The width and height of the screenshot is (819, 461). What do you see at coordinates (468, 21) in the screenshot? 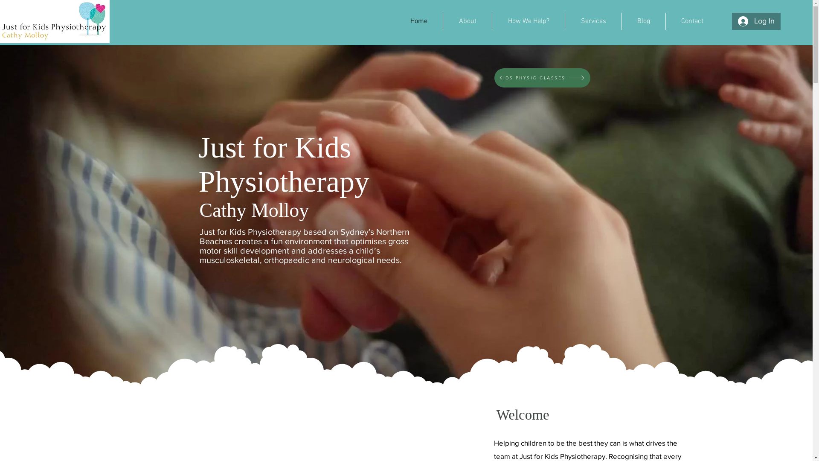
I see `About` at bounding box center [468, 21].